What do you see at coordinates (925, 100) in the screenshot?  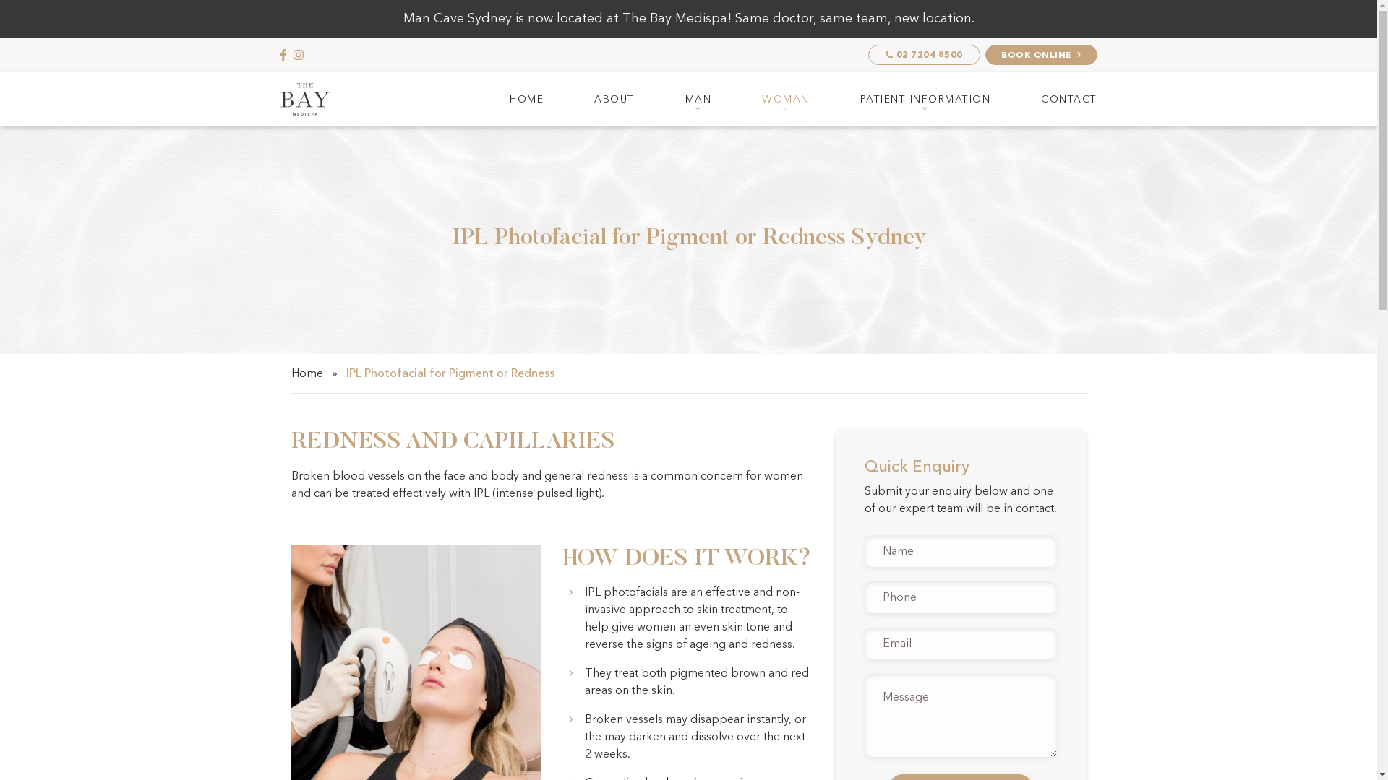 I see `PATIENT INFORMATION` at bounding box center [925, 100].